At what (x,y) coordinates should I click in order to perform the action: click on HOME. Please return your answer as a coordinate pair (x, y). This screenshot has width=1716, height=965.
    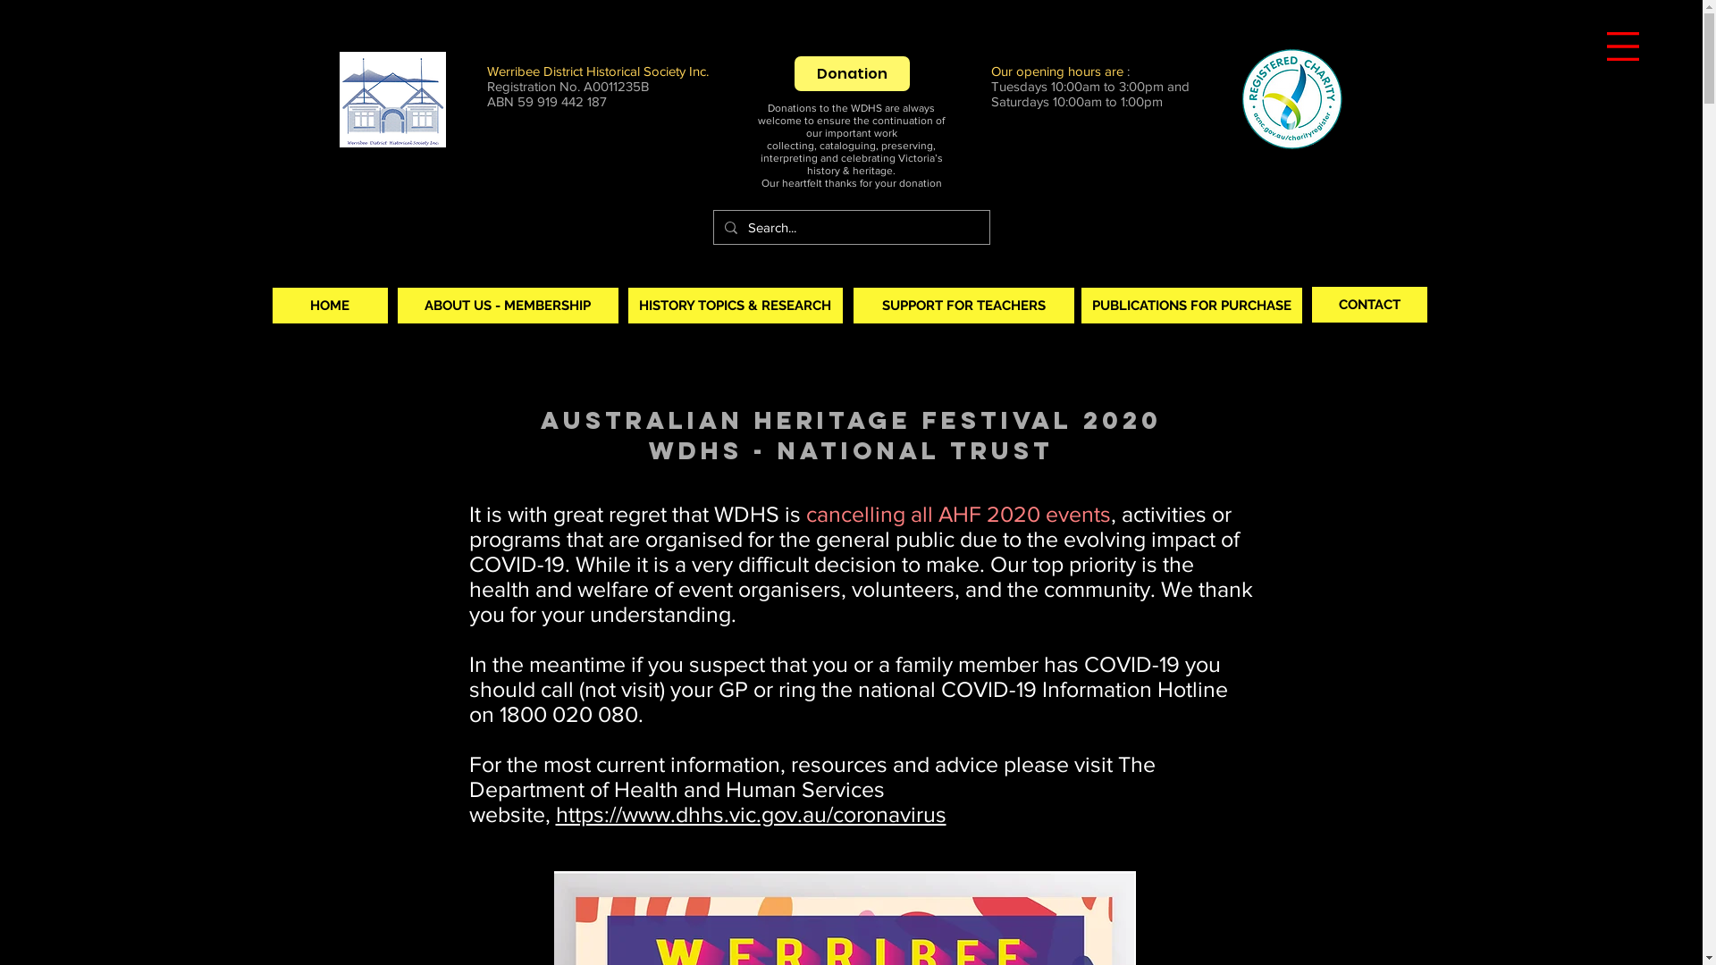
    Looking at the image, I should click on (329, 306).